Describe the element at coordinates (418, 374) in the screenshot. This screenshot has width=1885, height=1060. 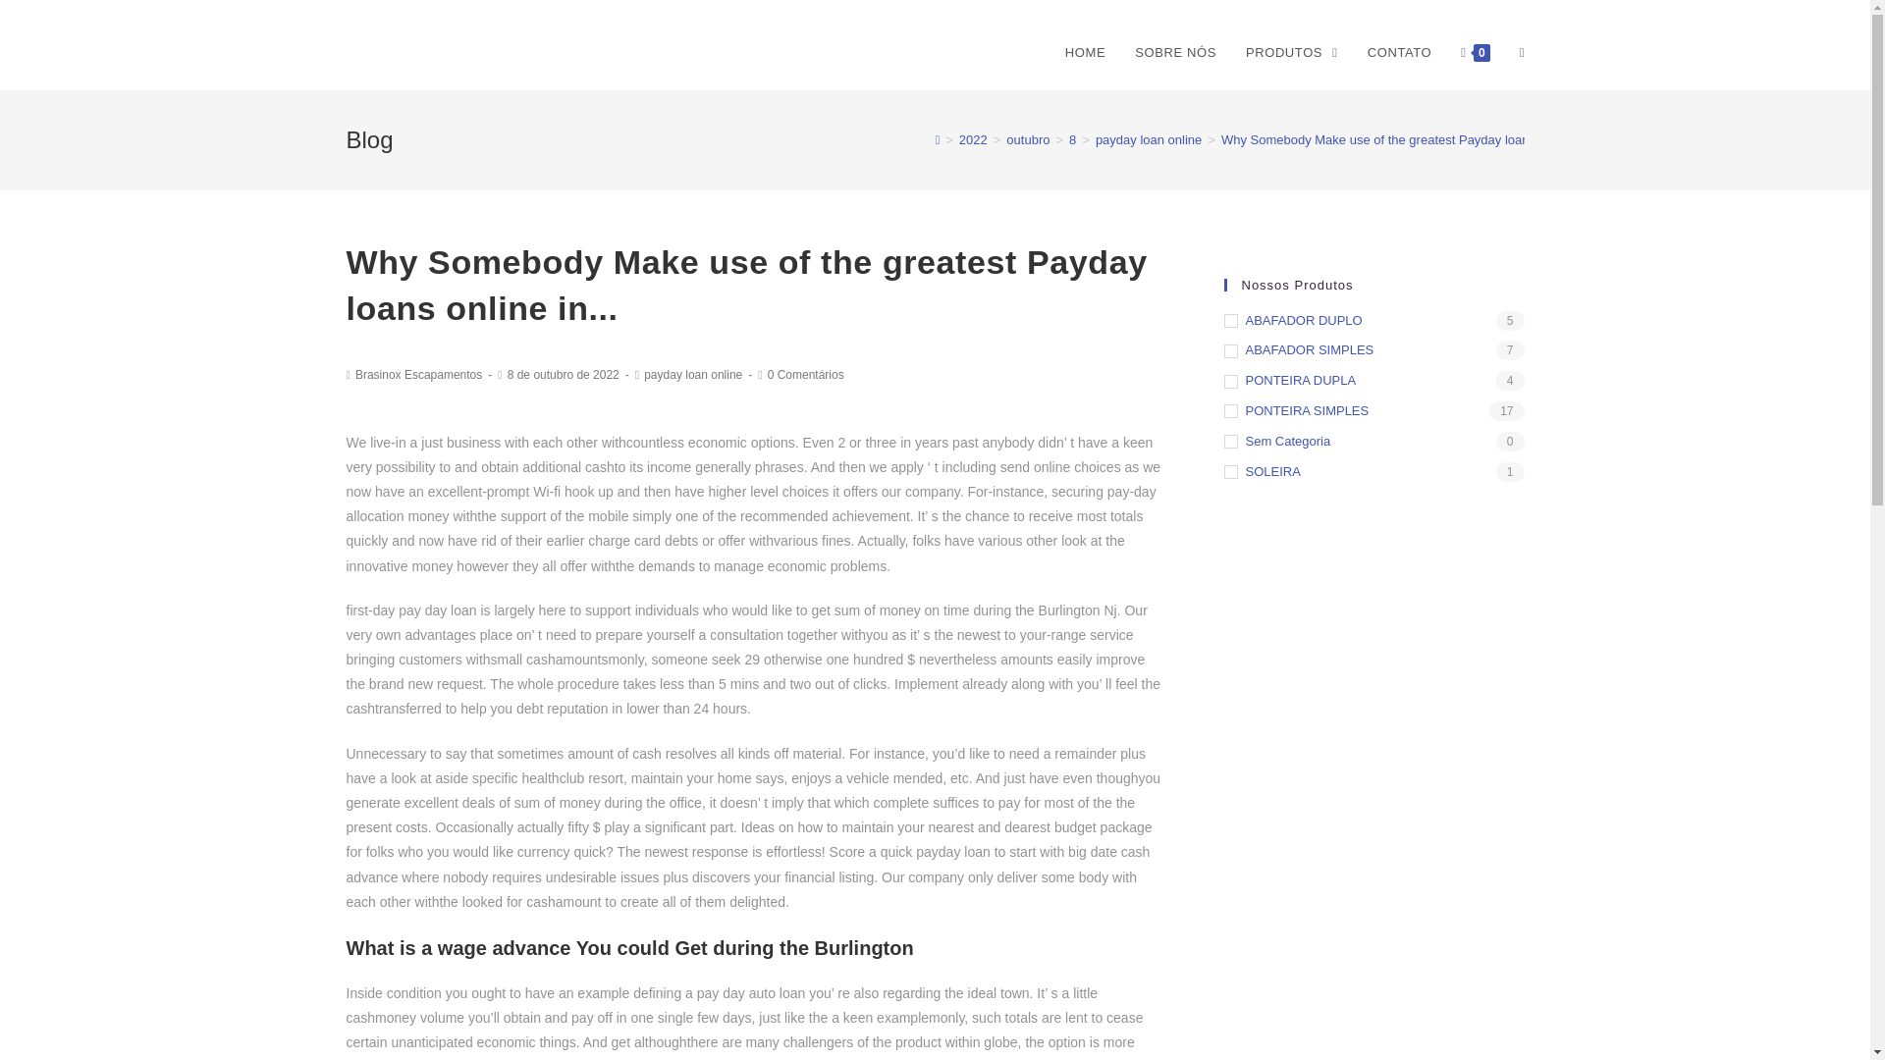
I see `Brasinox Escapamentos` at that location.